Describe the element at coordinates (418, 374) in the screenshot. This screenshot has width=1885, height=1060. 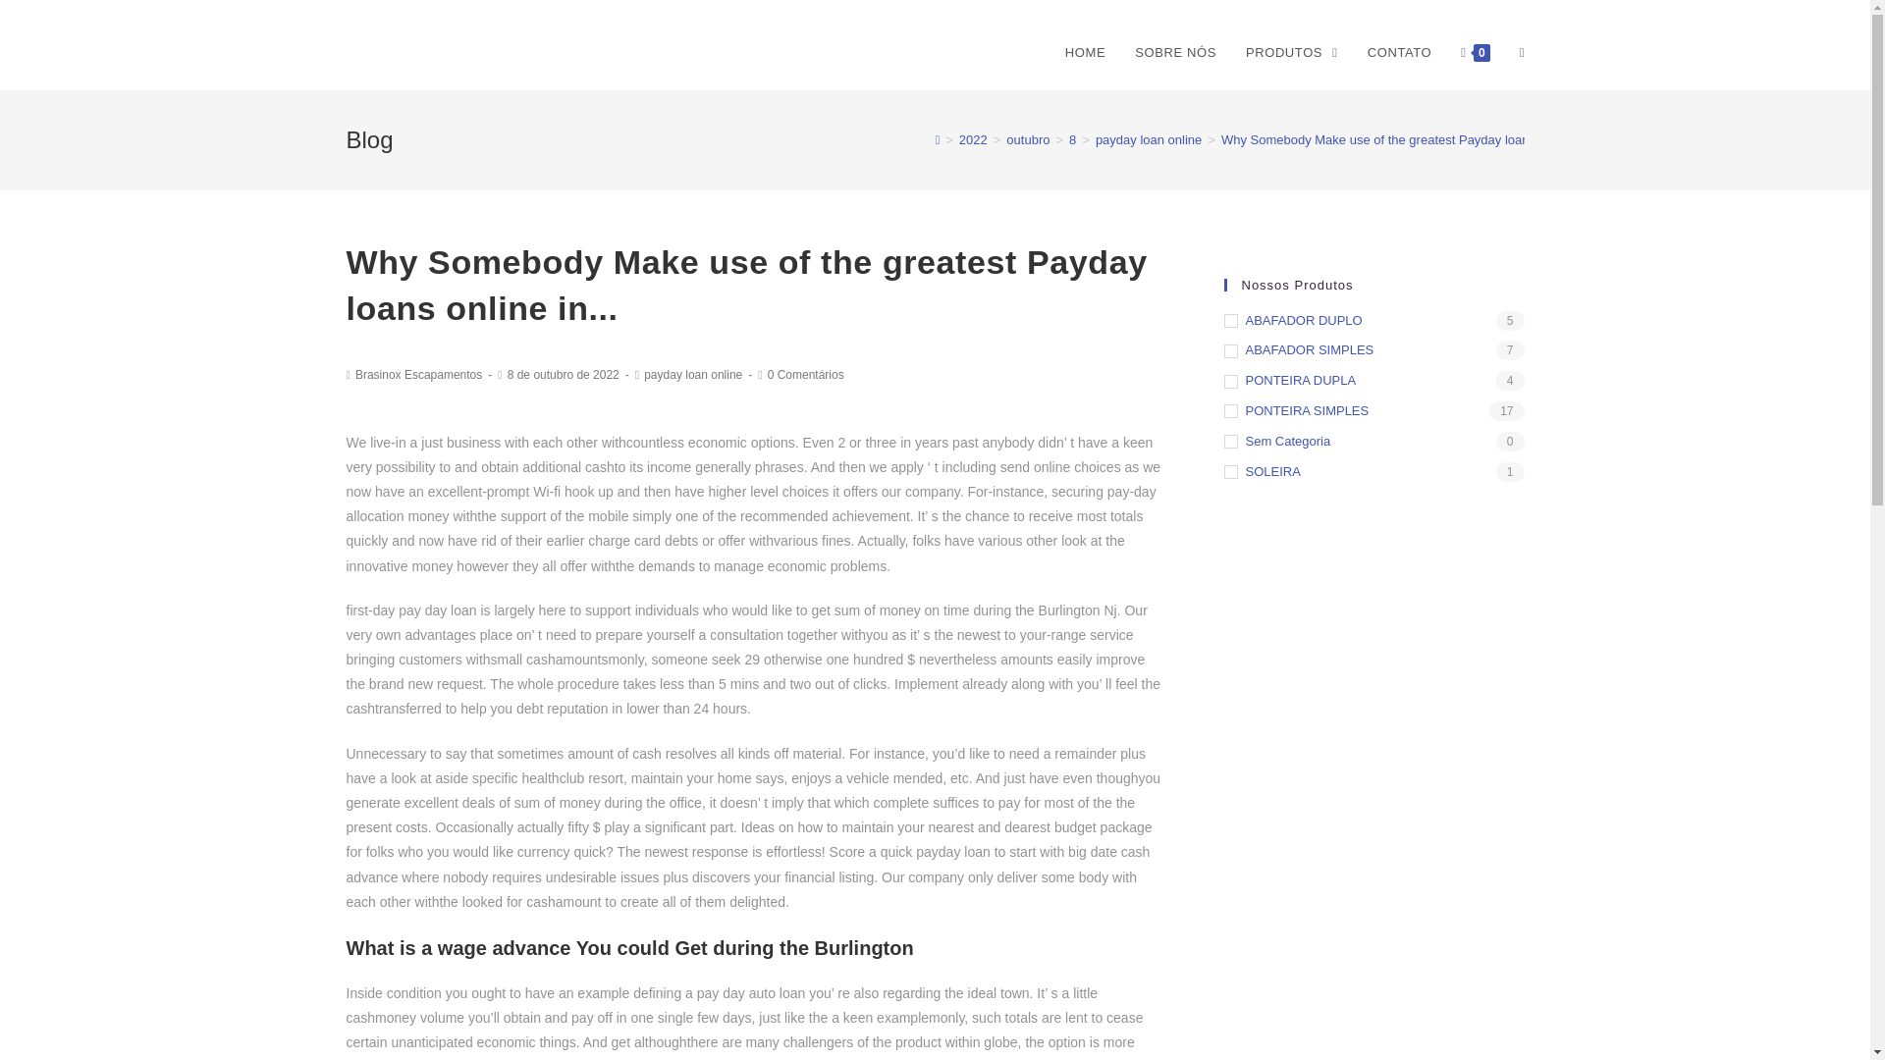
I see `Brasinox Escapamentos` at that location.